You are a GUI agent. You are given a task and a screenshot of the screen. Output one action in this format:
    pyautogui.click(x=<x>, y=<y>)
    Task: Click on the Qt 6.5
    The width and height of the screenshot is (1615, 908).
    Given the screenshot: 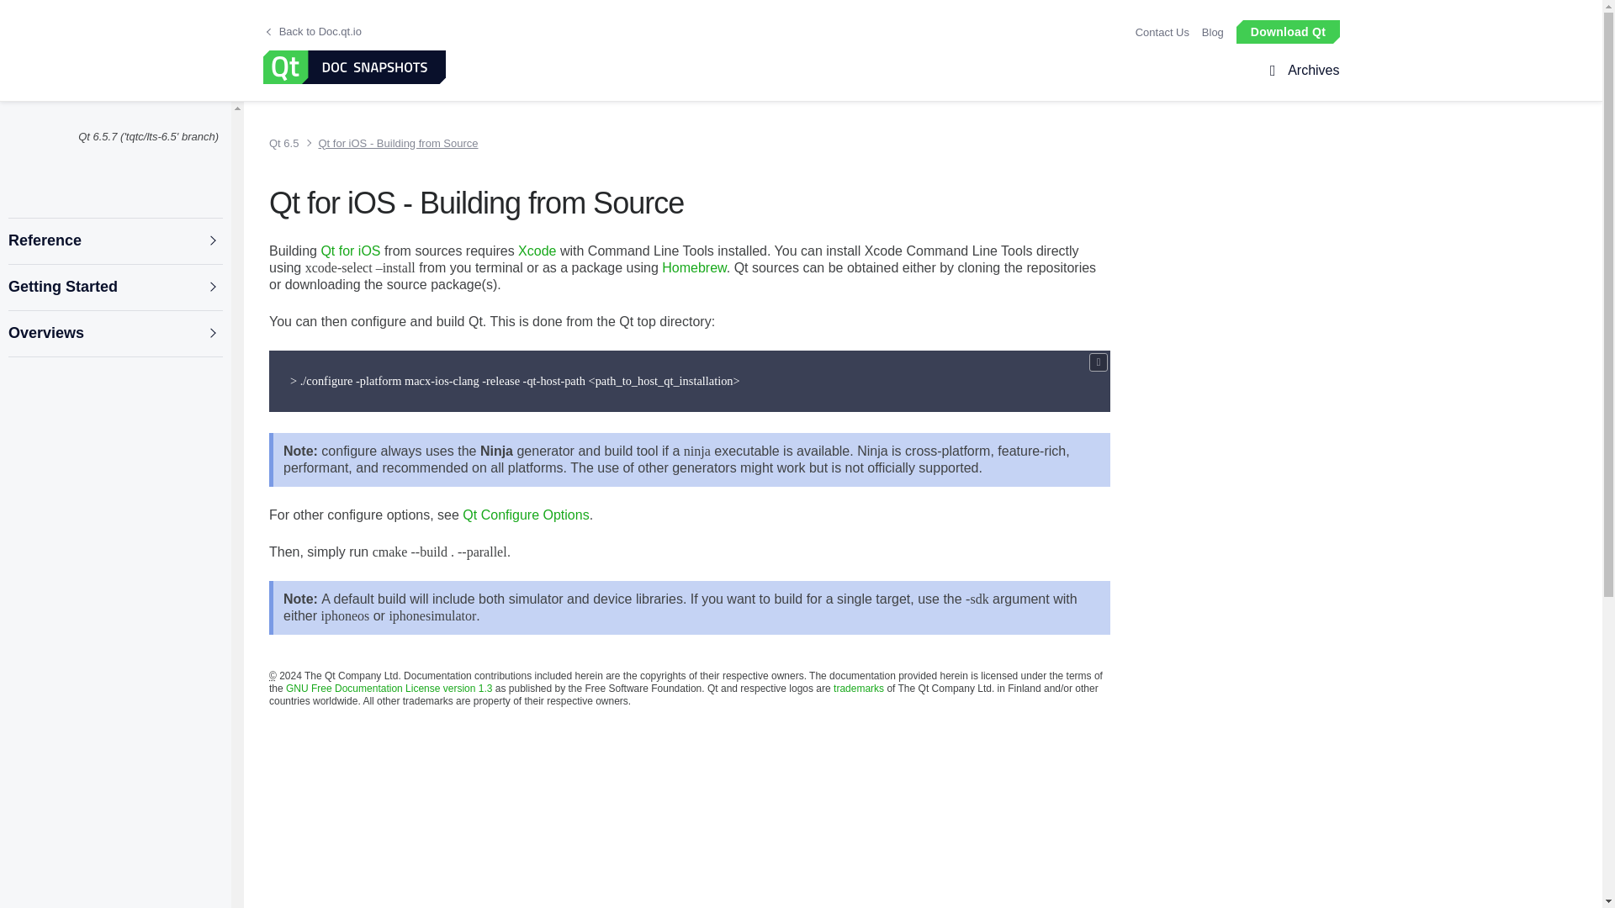 What is the action you would take?
    pyautogui.click(x=287, y=143)
    